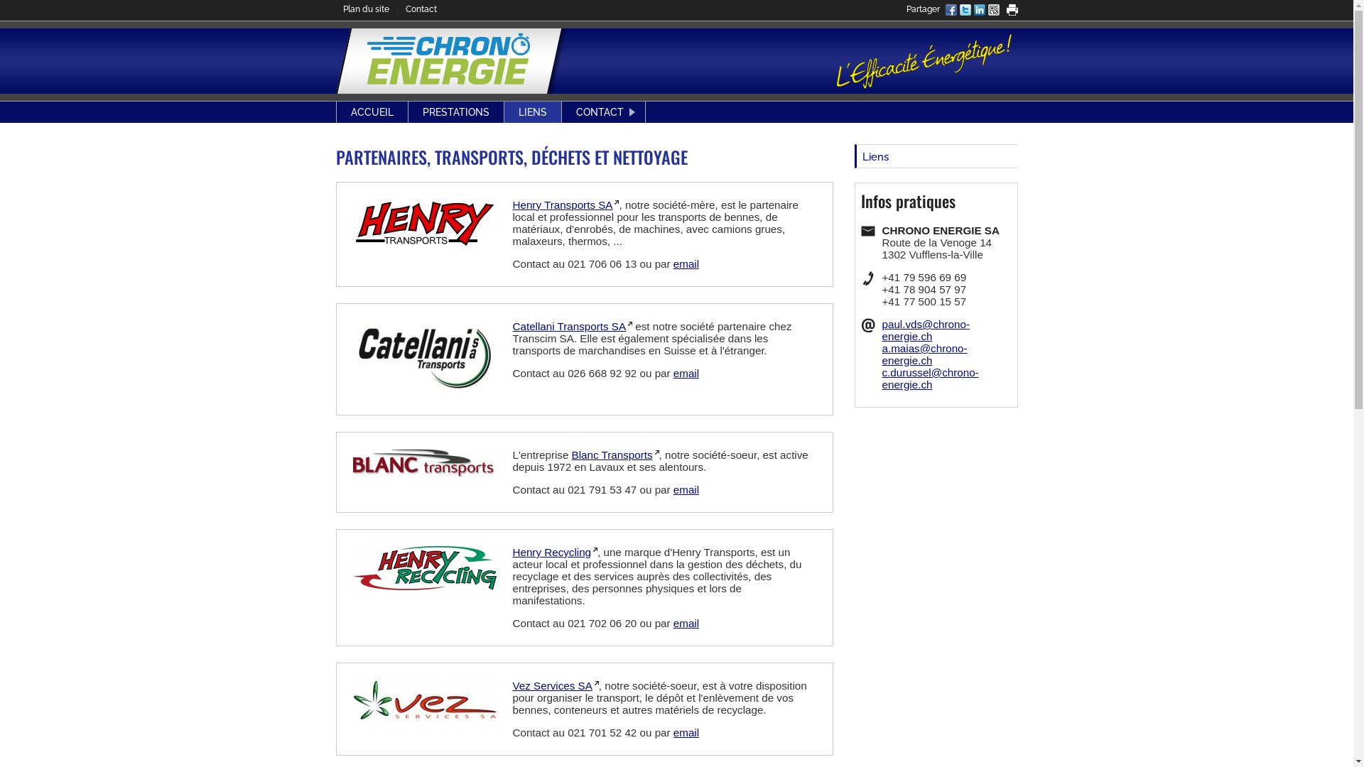 The width and height of the screenshot is (1364, 767). Describe the element at coordinates (573, 327) in the screenshot. I see `Catellani Transports SA` at that location.